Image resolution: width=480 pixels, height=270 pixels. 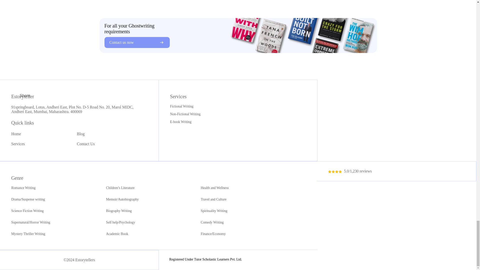 I want to click on Contact us now, so click(x=137, y=42).